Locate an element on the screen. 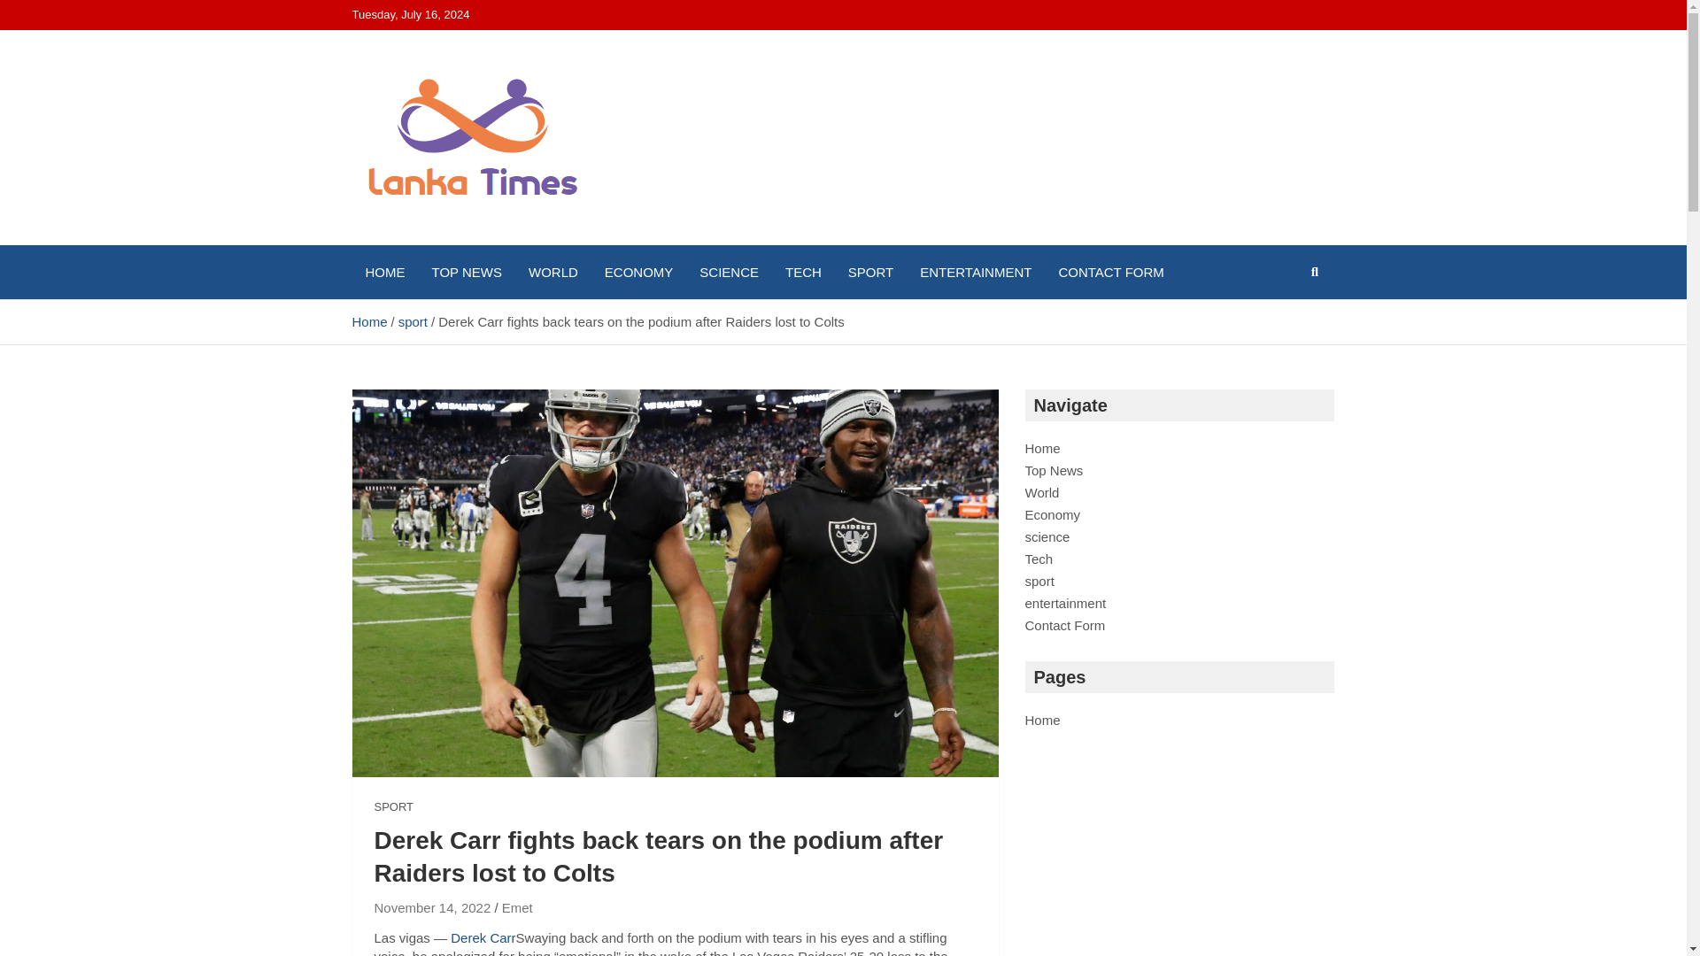 The image size is (1700, 956). ECONOMY is located at coordinates (639, 272).